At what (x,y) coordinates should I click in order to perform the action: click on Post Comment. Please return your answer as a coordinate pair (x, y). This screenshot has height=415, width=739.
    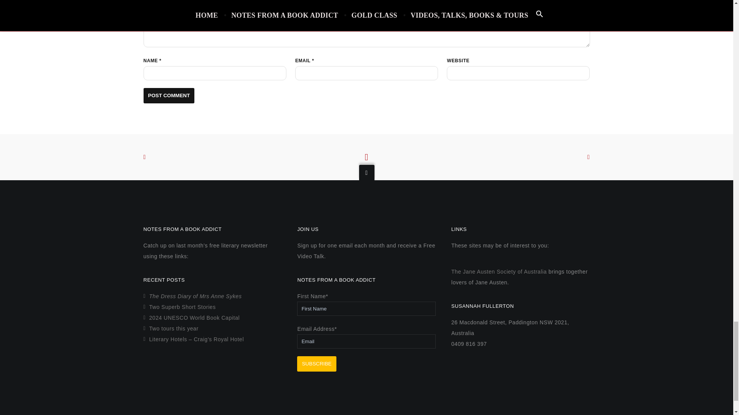
    Looking at the image, I should click on (169, 95).